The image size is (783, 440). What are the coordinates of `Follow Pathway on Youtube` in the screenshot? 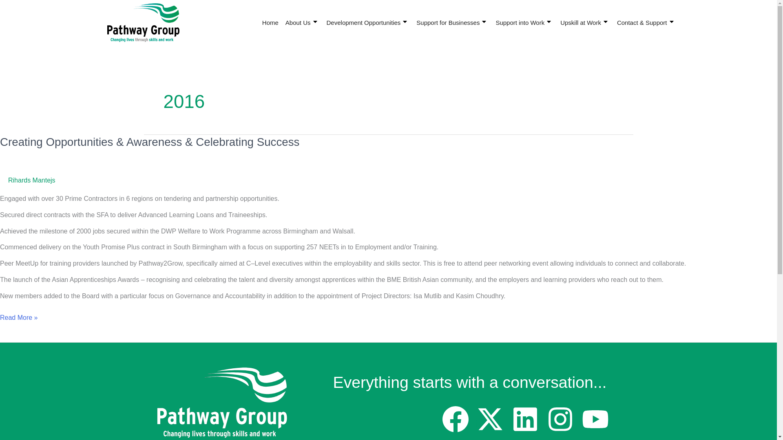 It's located at (599, 423).